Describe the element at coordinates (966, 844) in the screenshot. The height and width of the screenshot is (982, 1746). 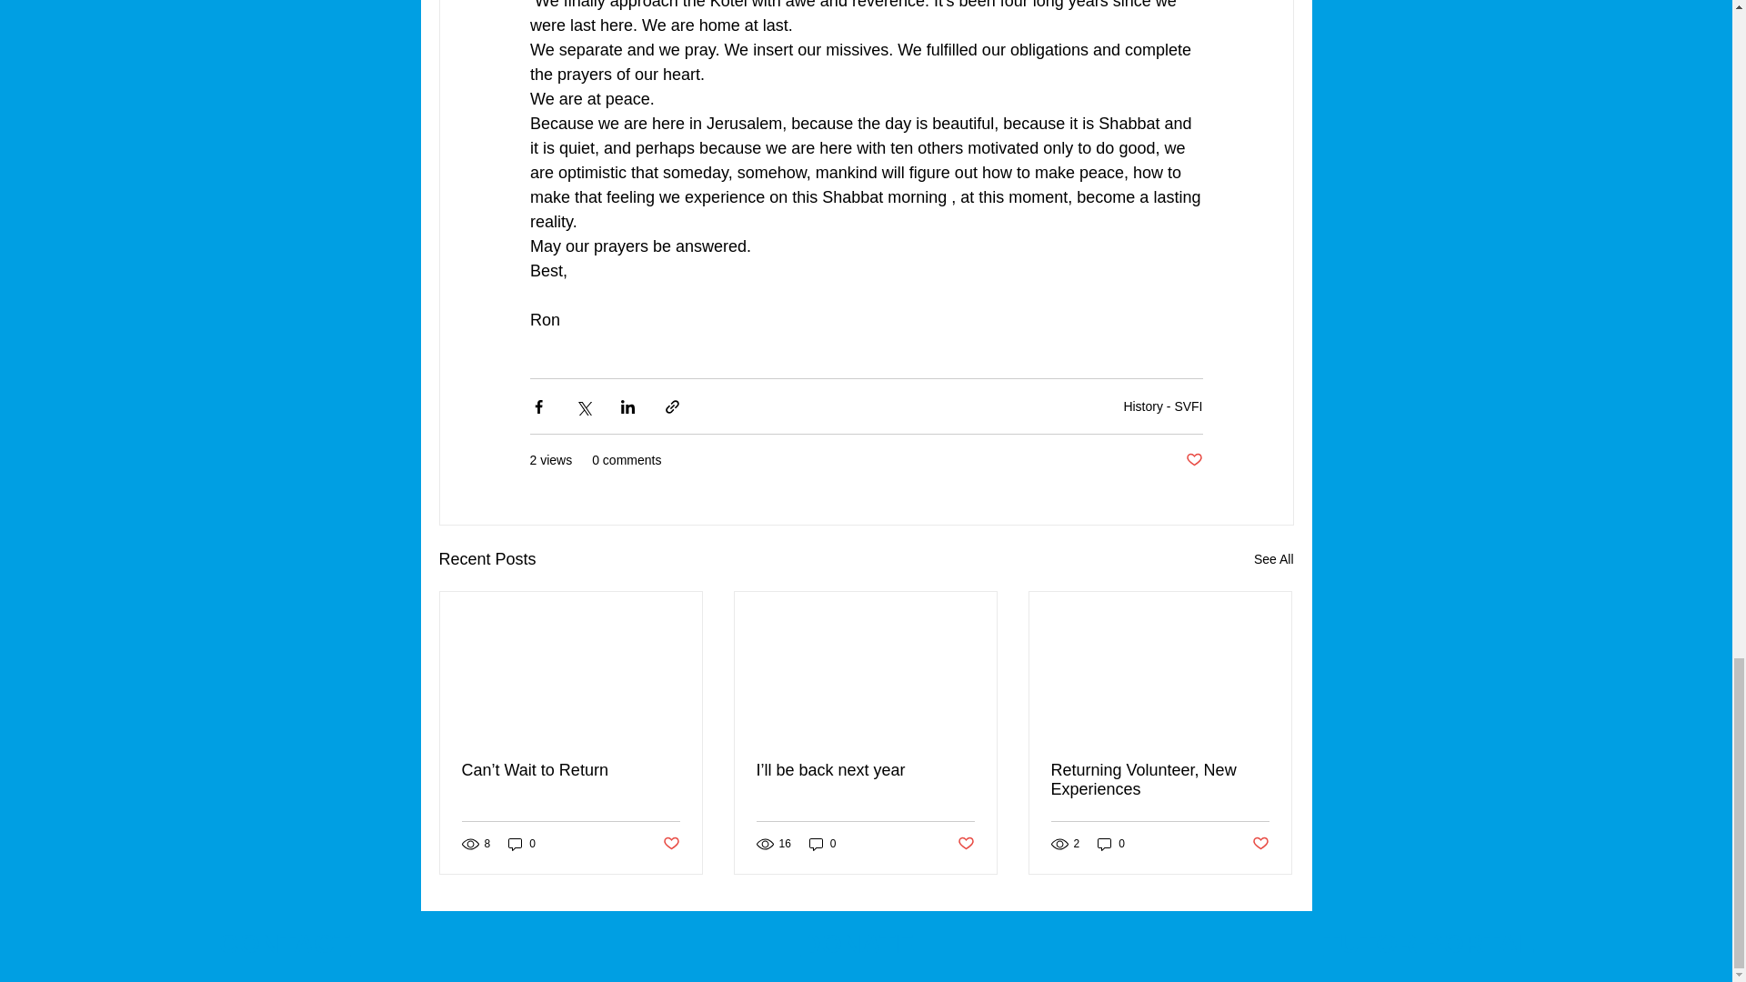
I see `Post not marked as liked` at that location.